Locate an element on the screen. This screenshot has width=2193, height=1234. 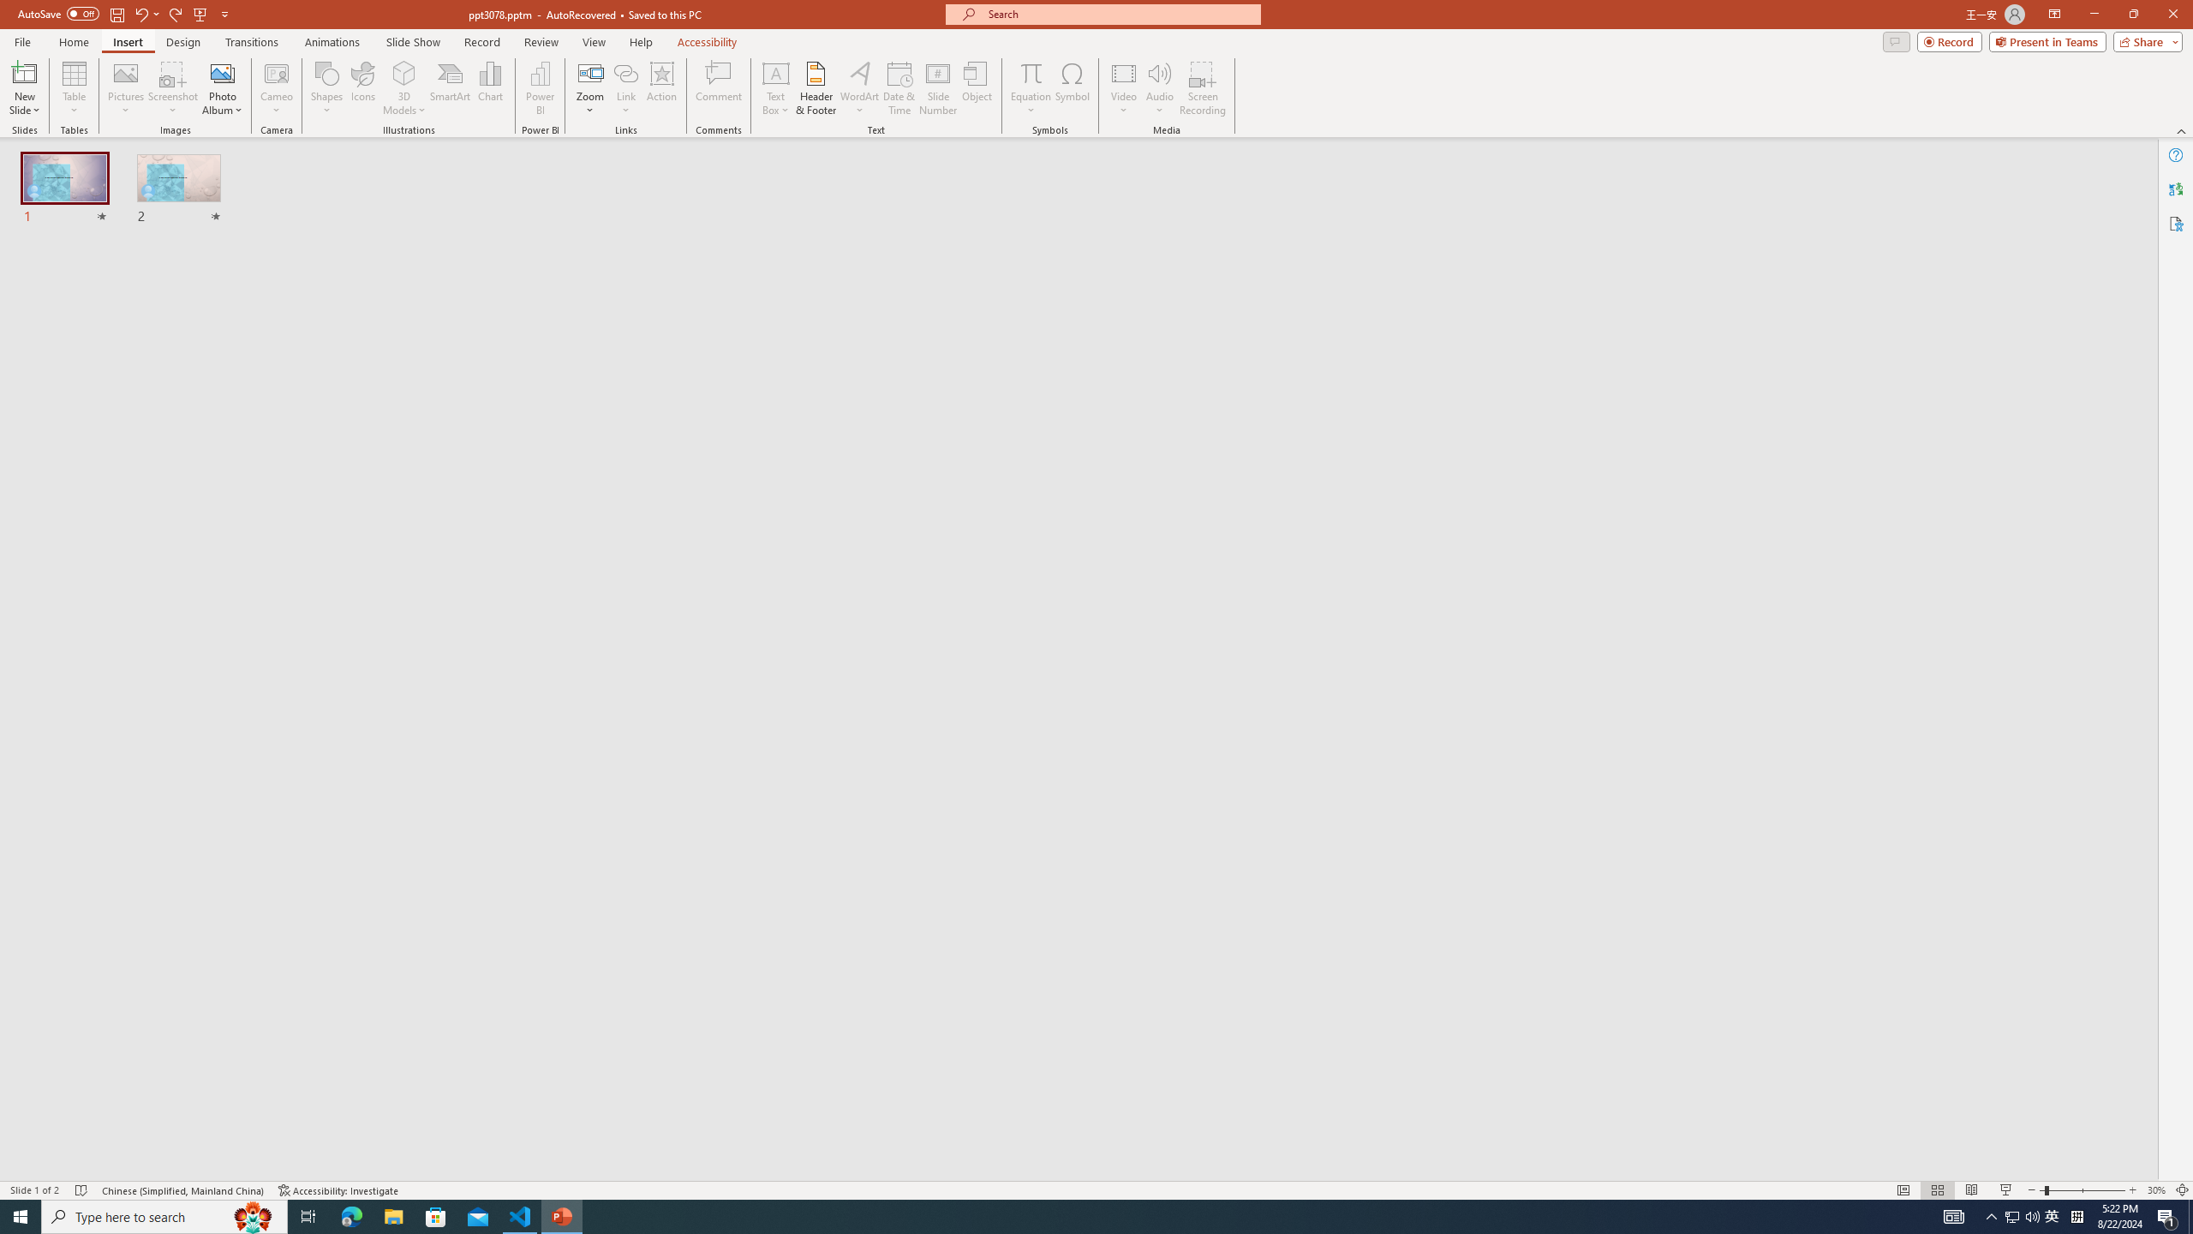
Video is located at coordinates (1124, 88).